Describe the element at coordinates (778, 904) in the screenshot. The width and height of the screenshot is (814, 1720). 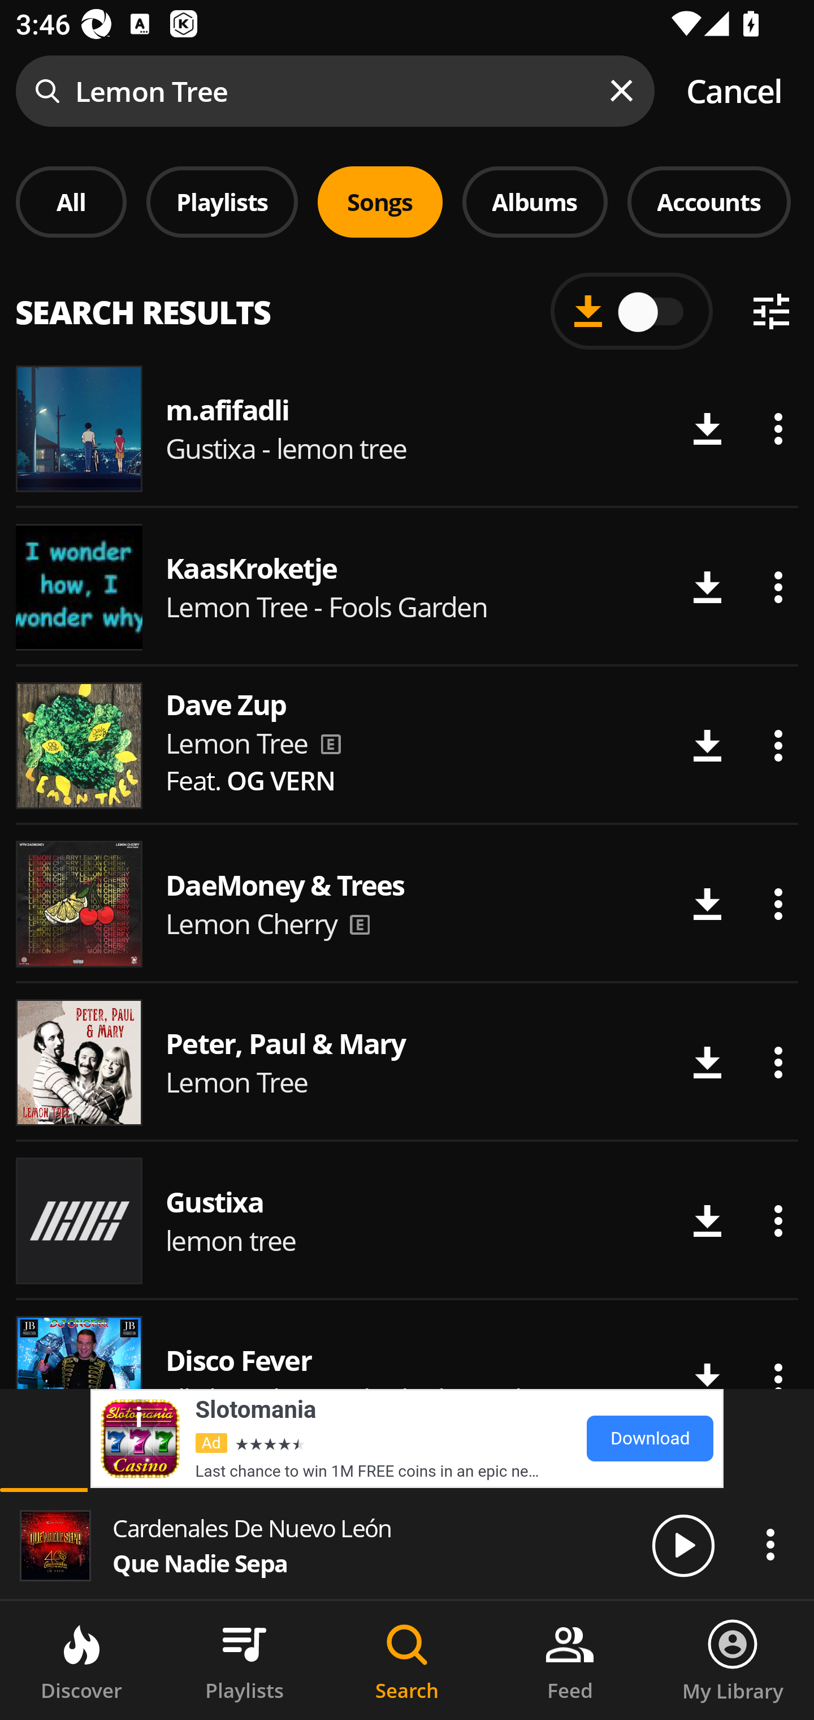
I see `Actions` at that location.